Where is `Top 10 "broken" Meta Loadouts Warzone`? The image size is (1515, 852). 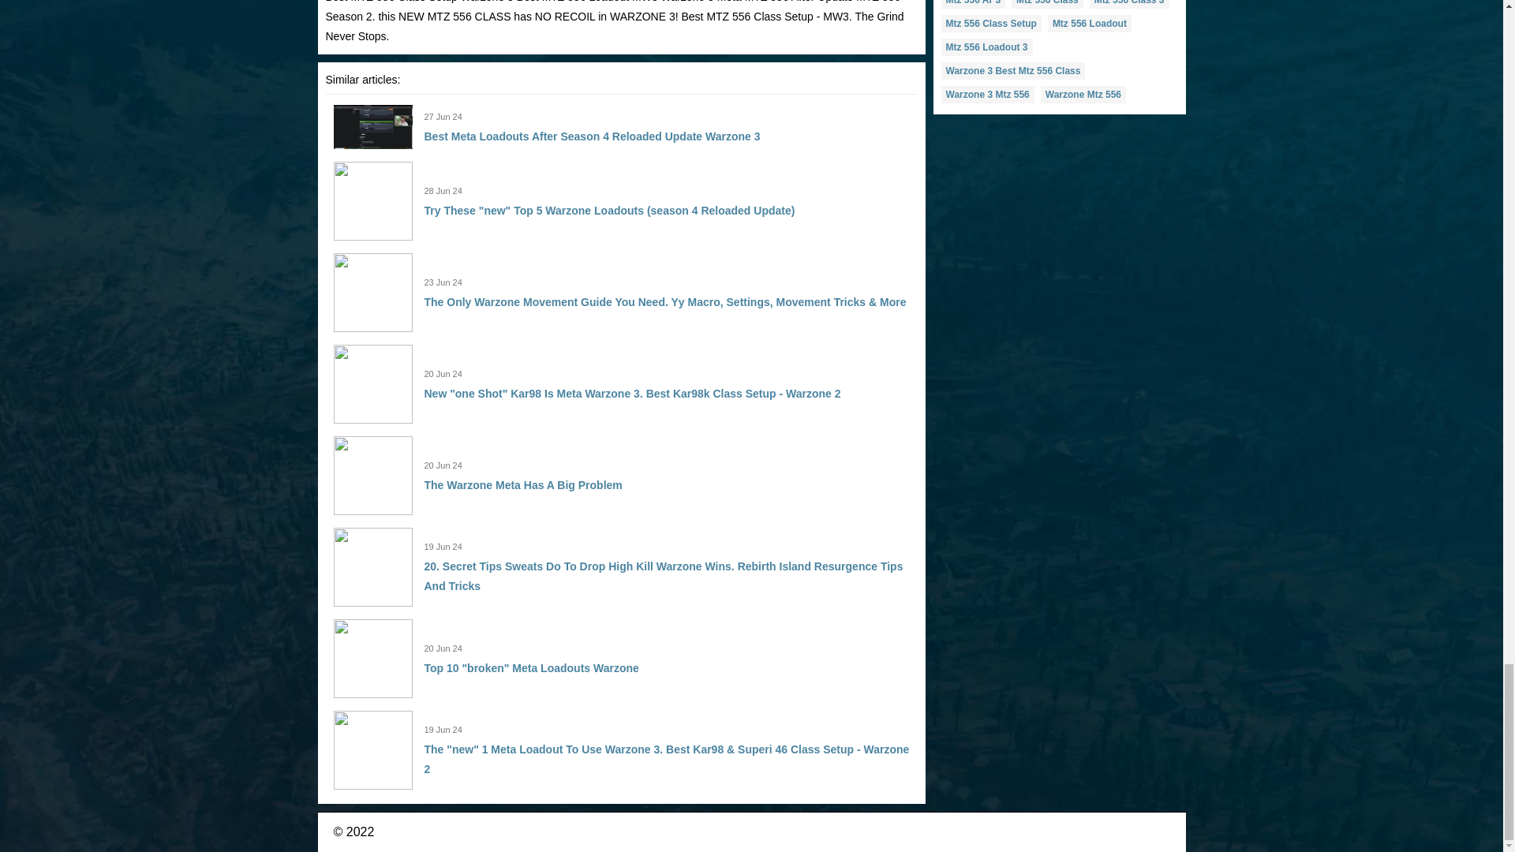 Top 10 "broken" Meta Loadouts Warzone is located at coordinates (532, 668).